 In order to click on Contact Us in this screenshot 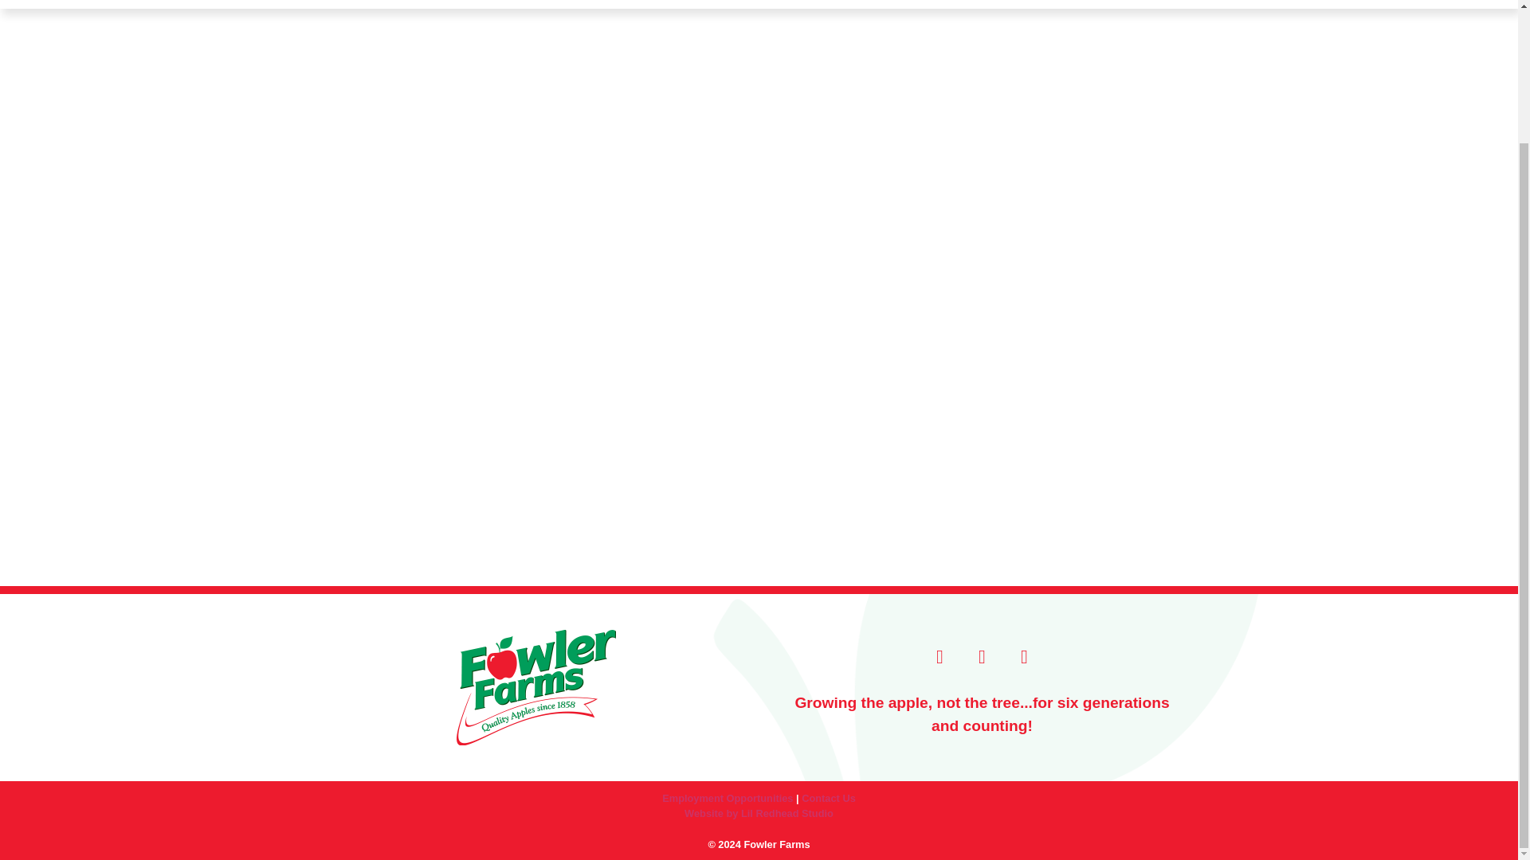, I will do `click(829, 798)`.